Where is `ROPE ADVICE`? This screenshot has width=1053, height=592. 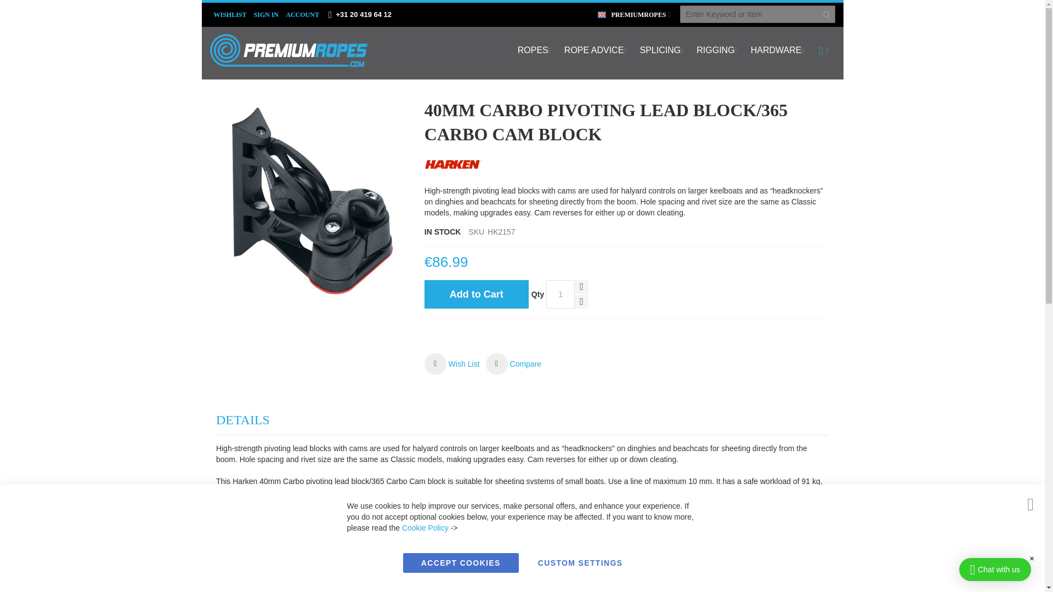 ROPE ADVICE is located at coordinates (596, 50).